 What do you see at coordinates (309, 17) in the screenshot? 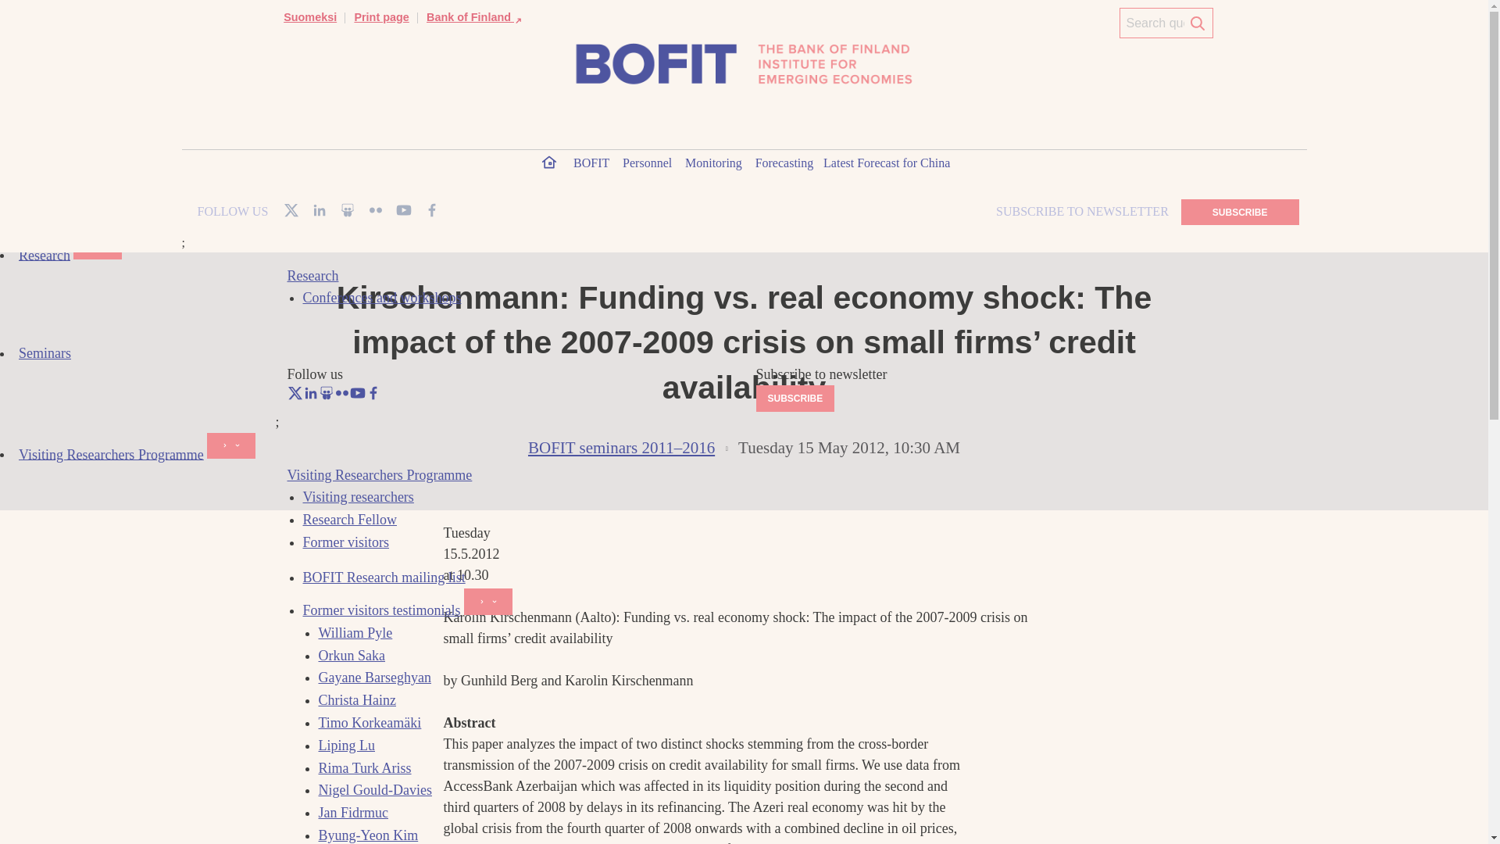
I see `Suomeksi` at bounding box center [309, 17].